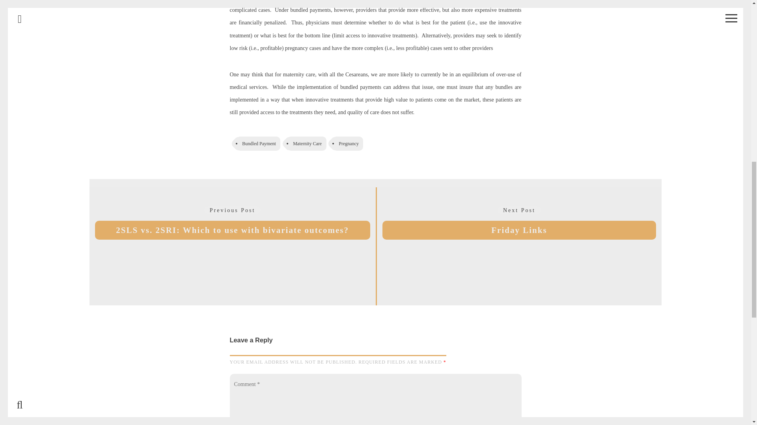  Describe the element at coordinates (306, 143) in the screenshot. I see `Maternity Care` at that location.